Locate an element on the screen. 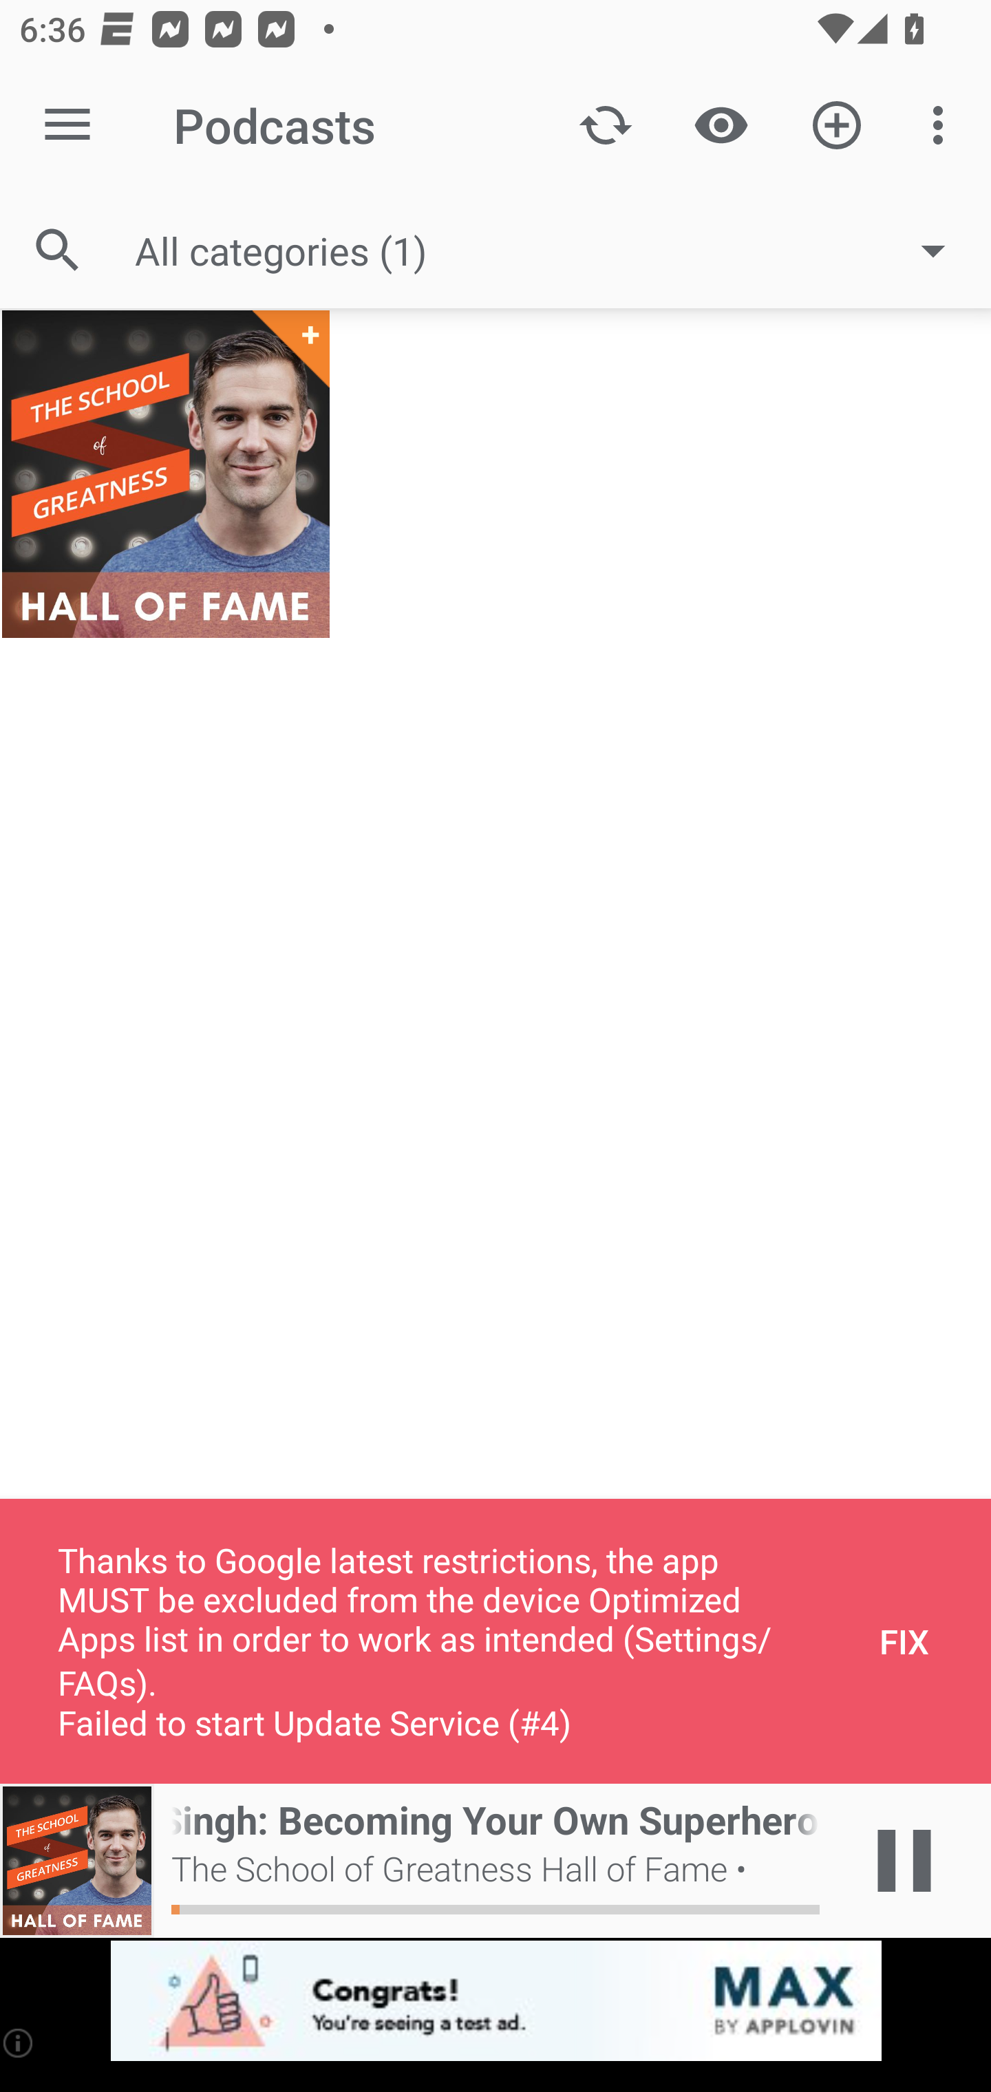 This screenshot has height=2092, width=991. The School of Greatness Hall of Fame + is located at coordinates (165, 473).